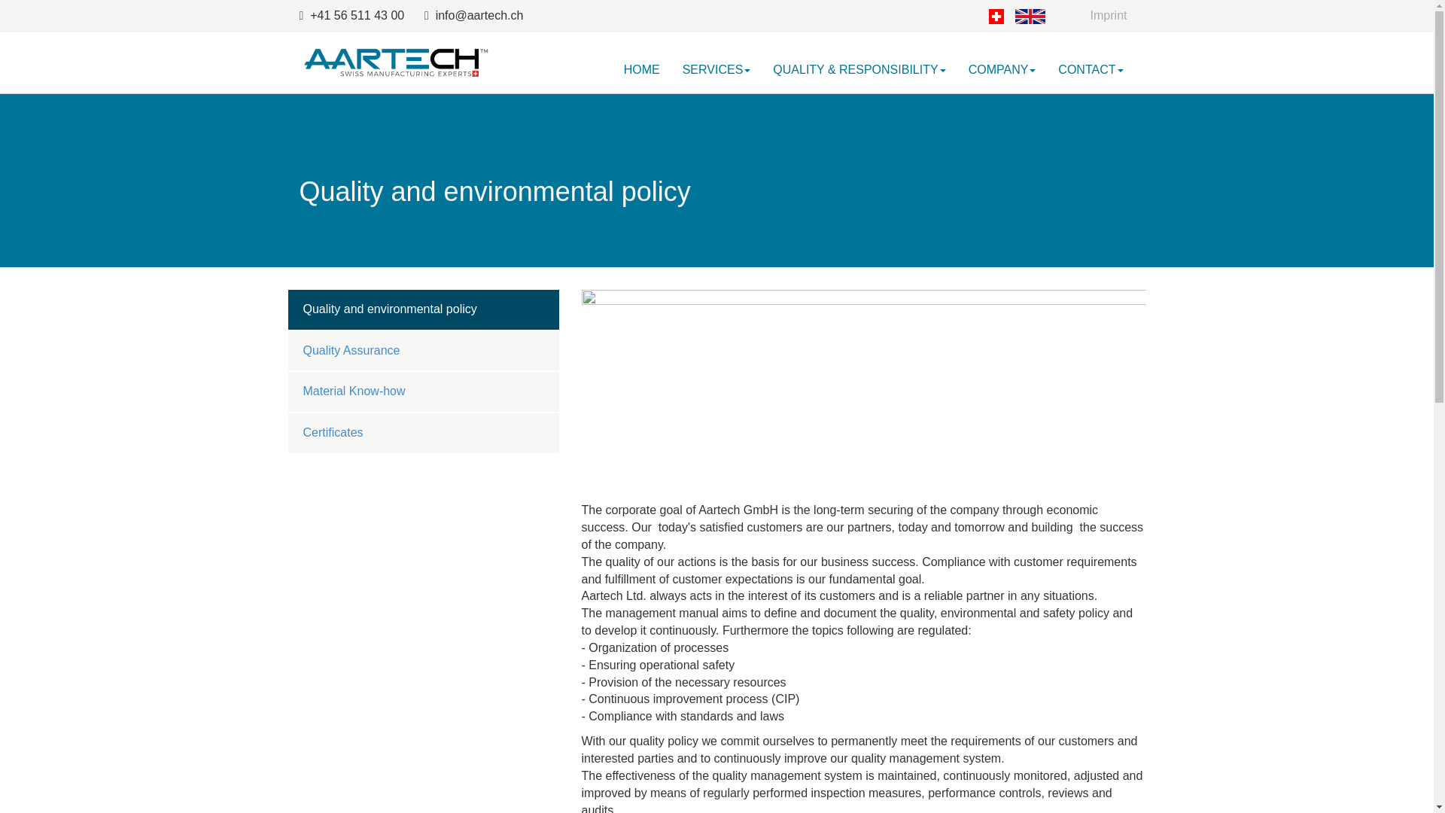  Describe the element at coordinates (859, 71) in the screenshot. I see `QUALITY & RESPONSIBILITY` at that location.